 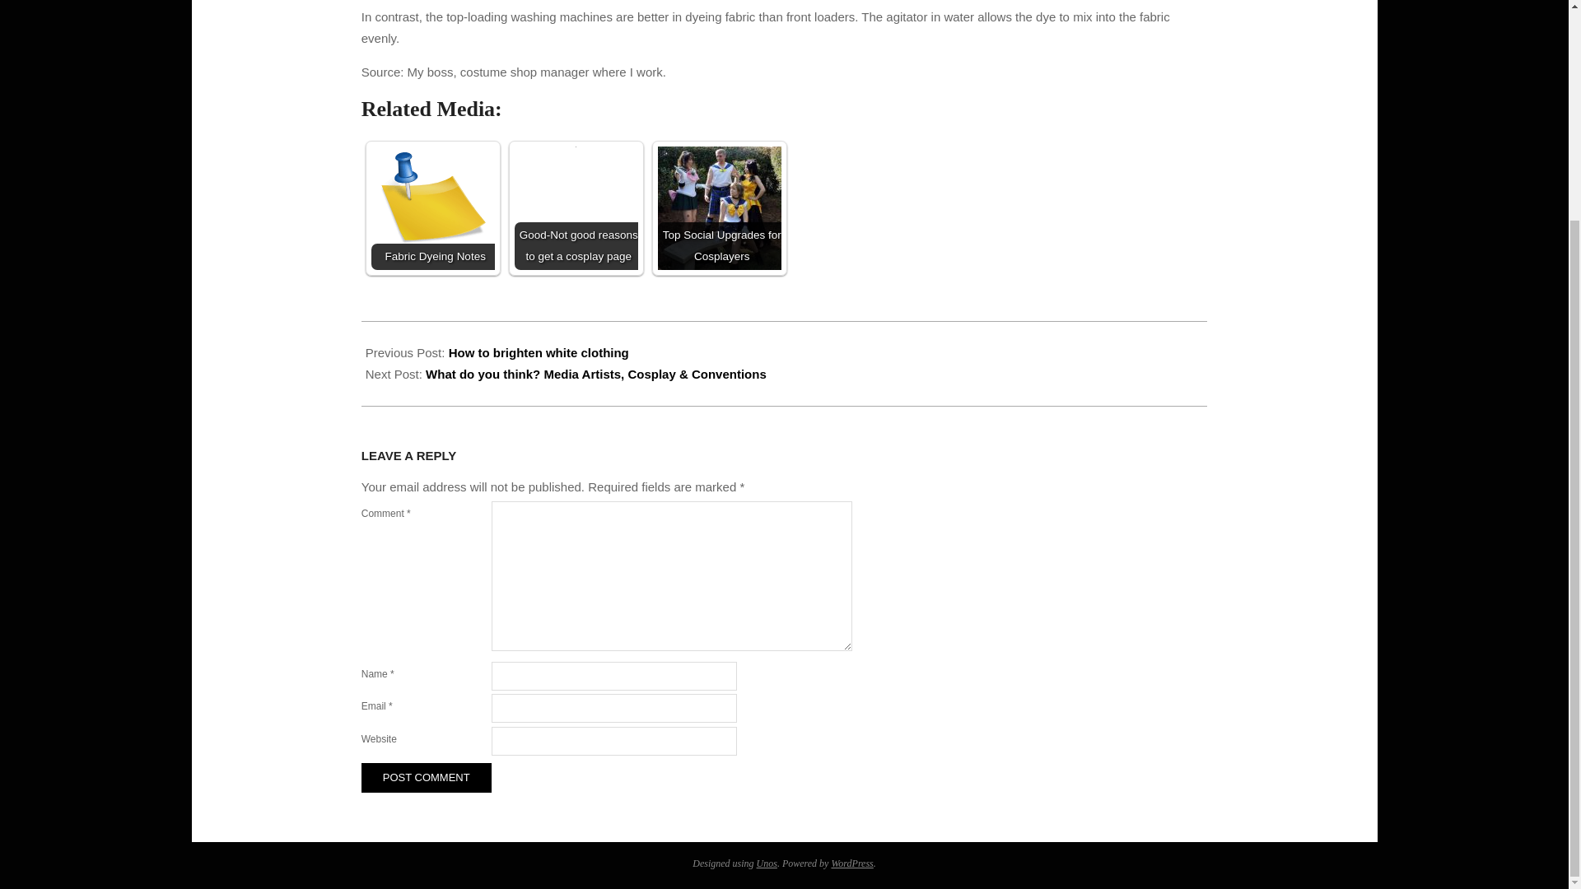 I want to click on Good-Not good reasons to get a cosplay page, so click(x=576, y=208).